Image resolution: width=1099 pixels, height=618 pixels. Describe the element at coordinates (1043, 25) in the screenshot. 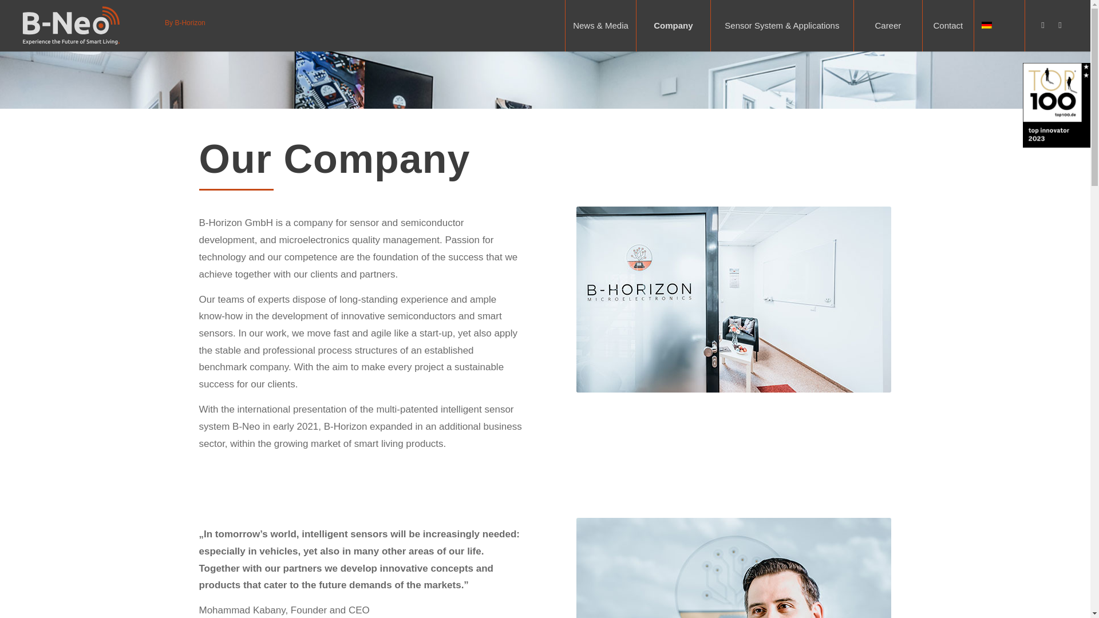

I see `Xing` at that location.